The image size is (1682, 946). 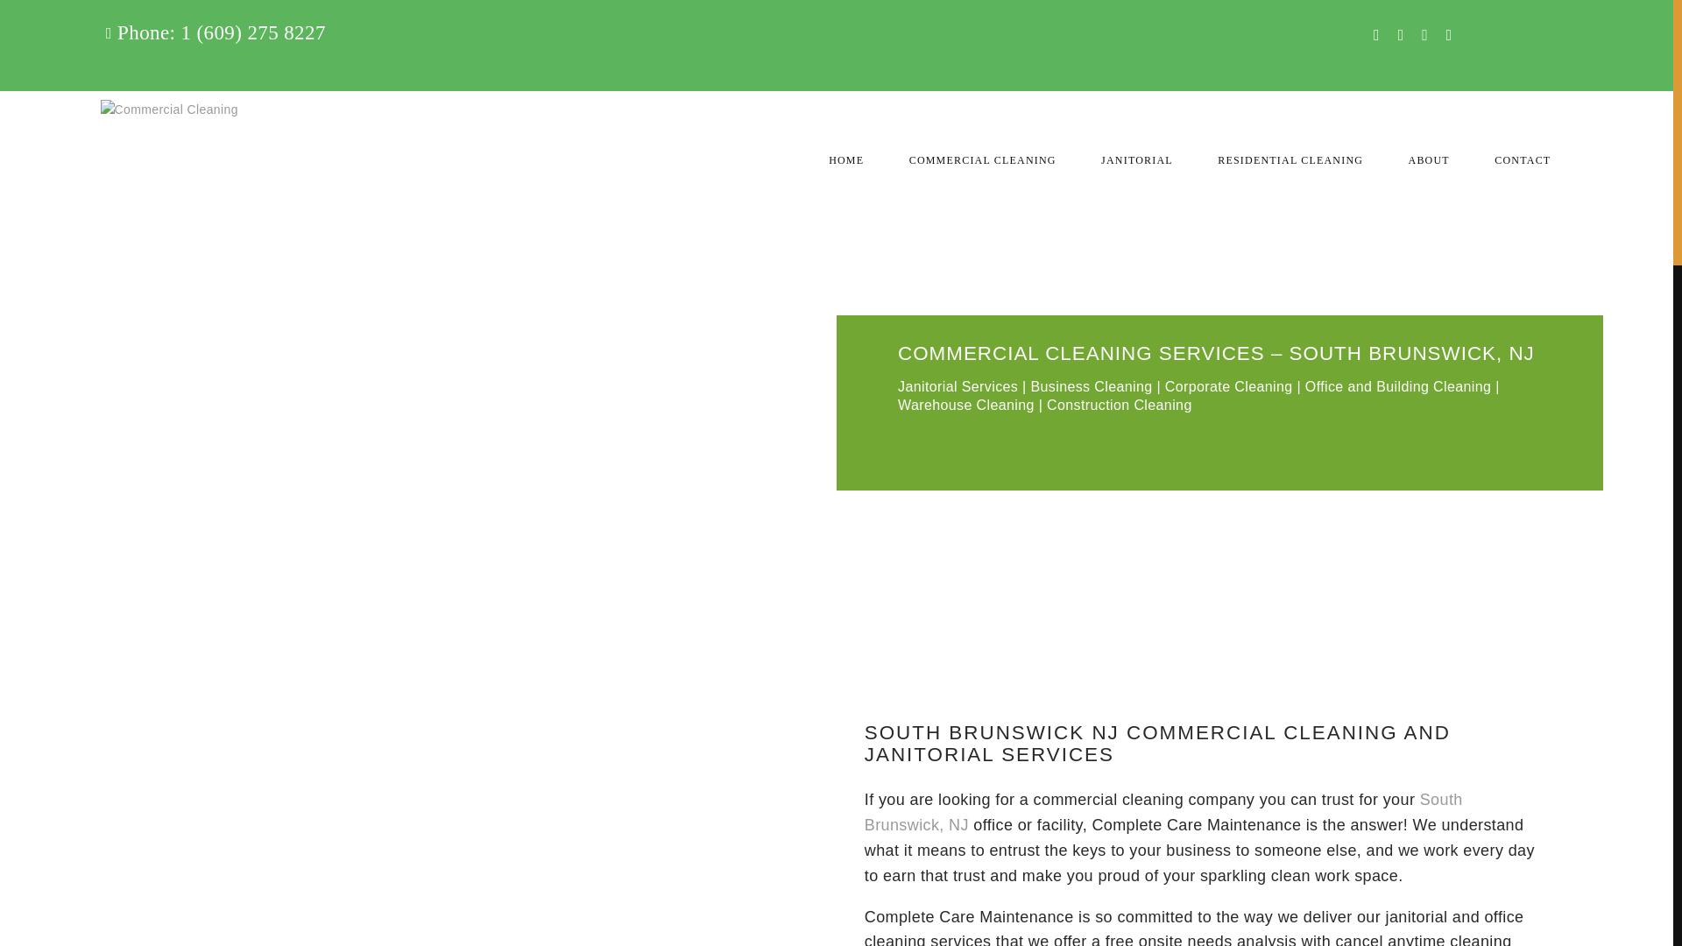 I want to click on Home, so click(x=124, y=21).